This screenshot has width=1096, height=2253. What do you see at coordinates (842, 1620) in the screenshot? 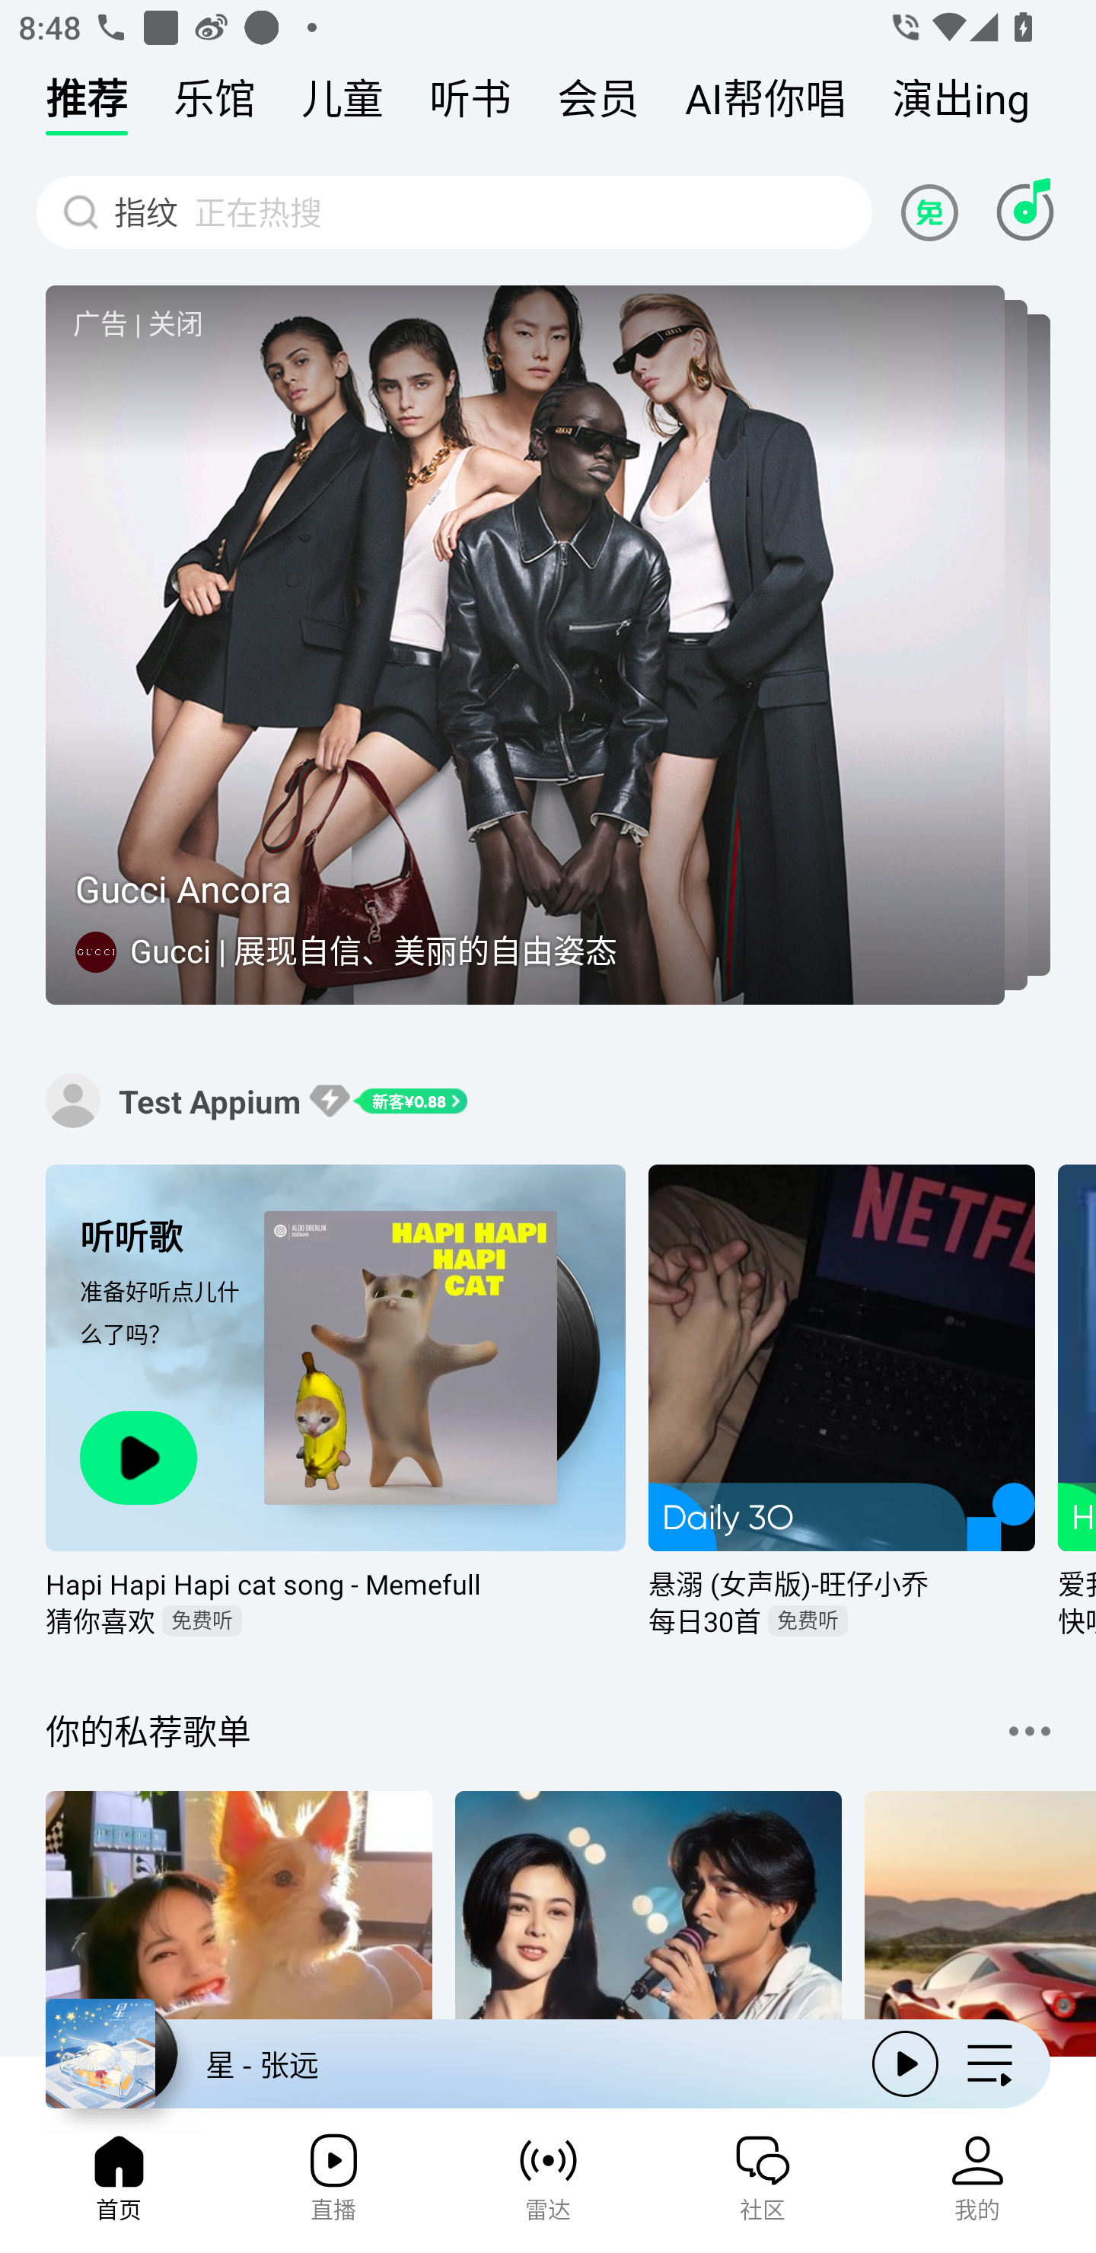
I see `每日30首免费听` at bounding box center [842, 1620].